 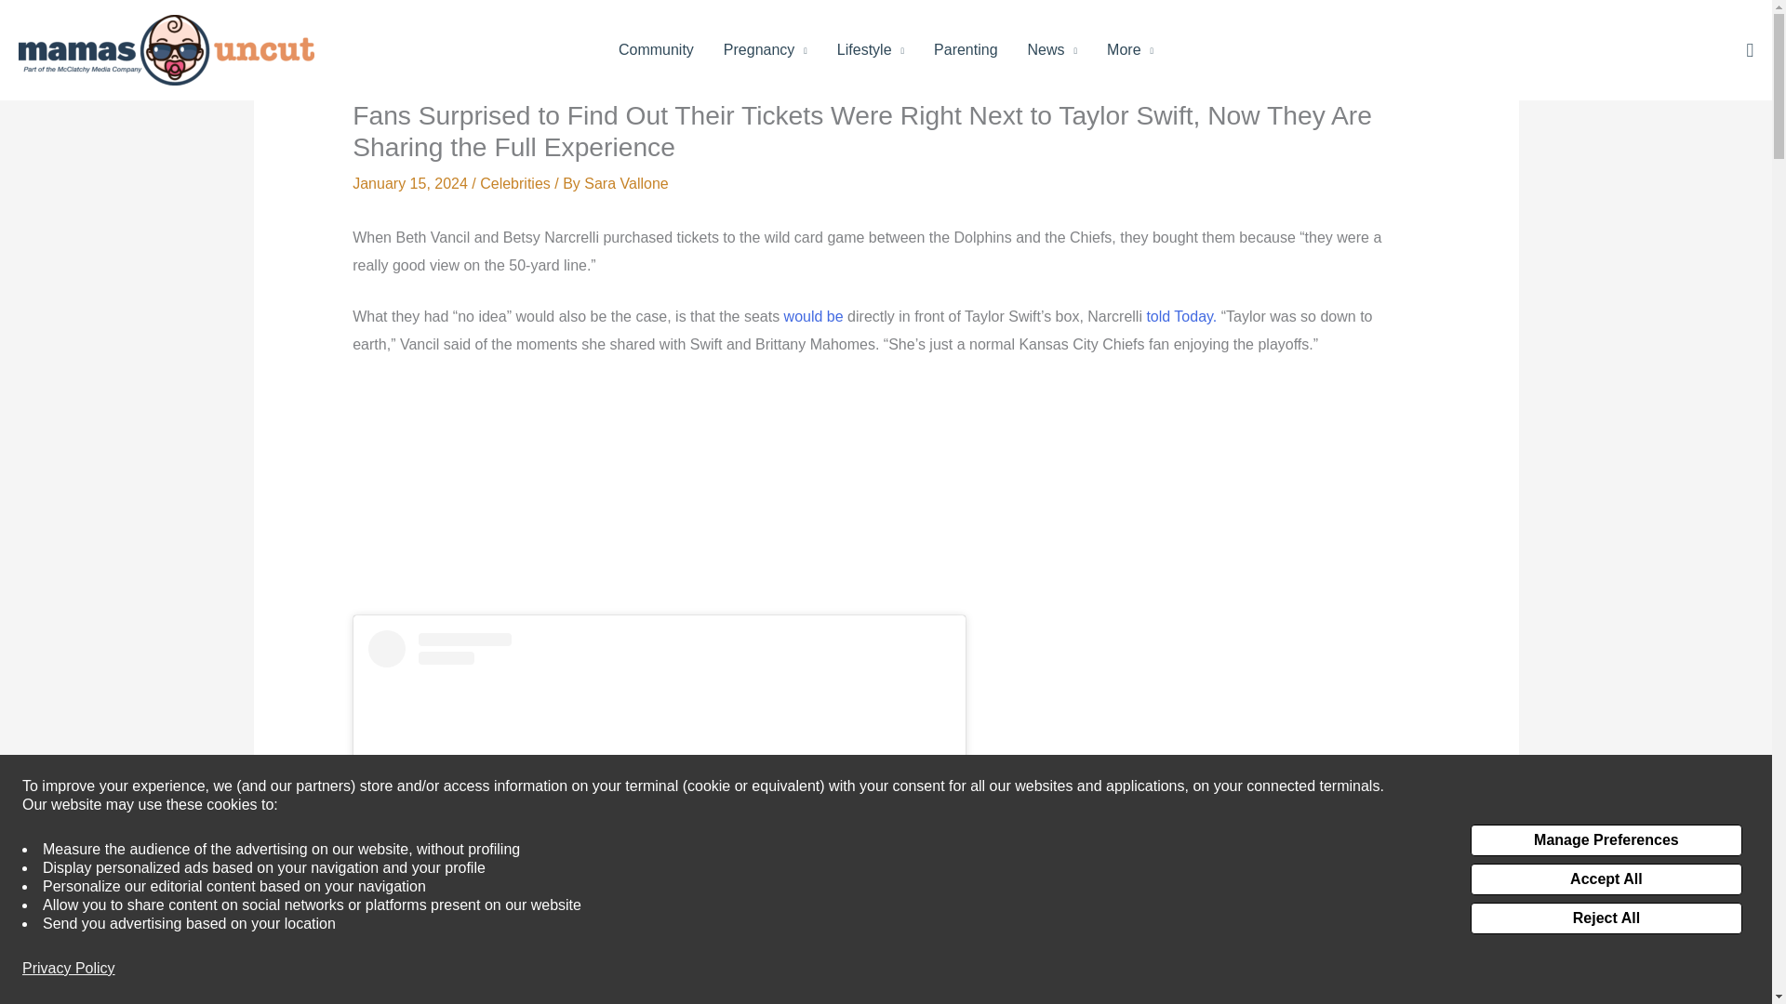 I want to click on View all posts by Sara Vallone, so click(x=625, y=184).